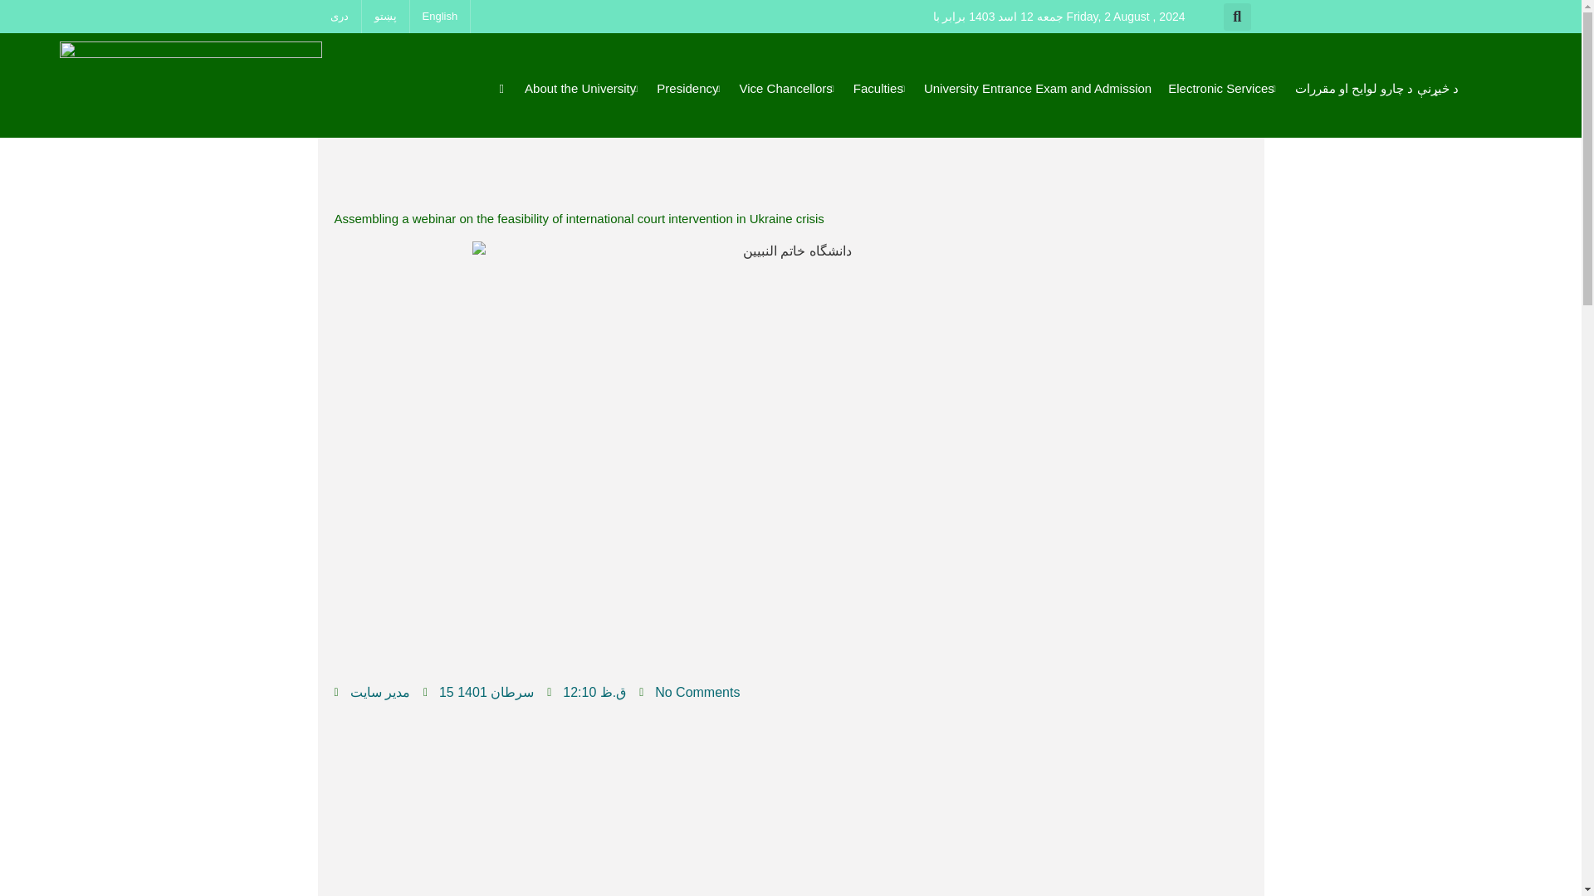  What do you see at coordinates (689, 88) in the screenshot?
I see `Presidency` at bounding box center [689, 88].